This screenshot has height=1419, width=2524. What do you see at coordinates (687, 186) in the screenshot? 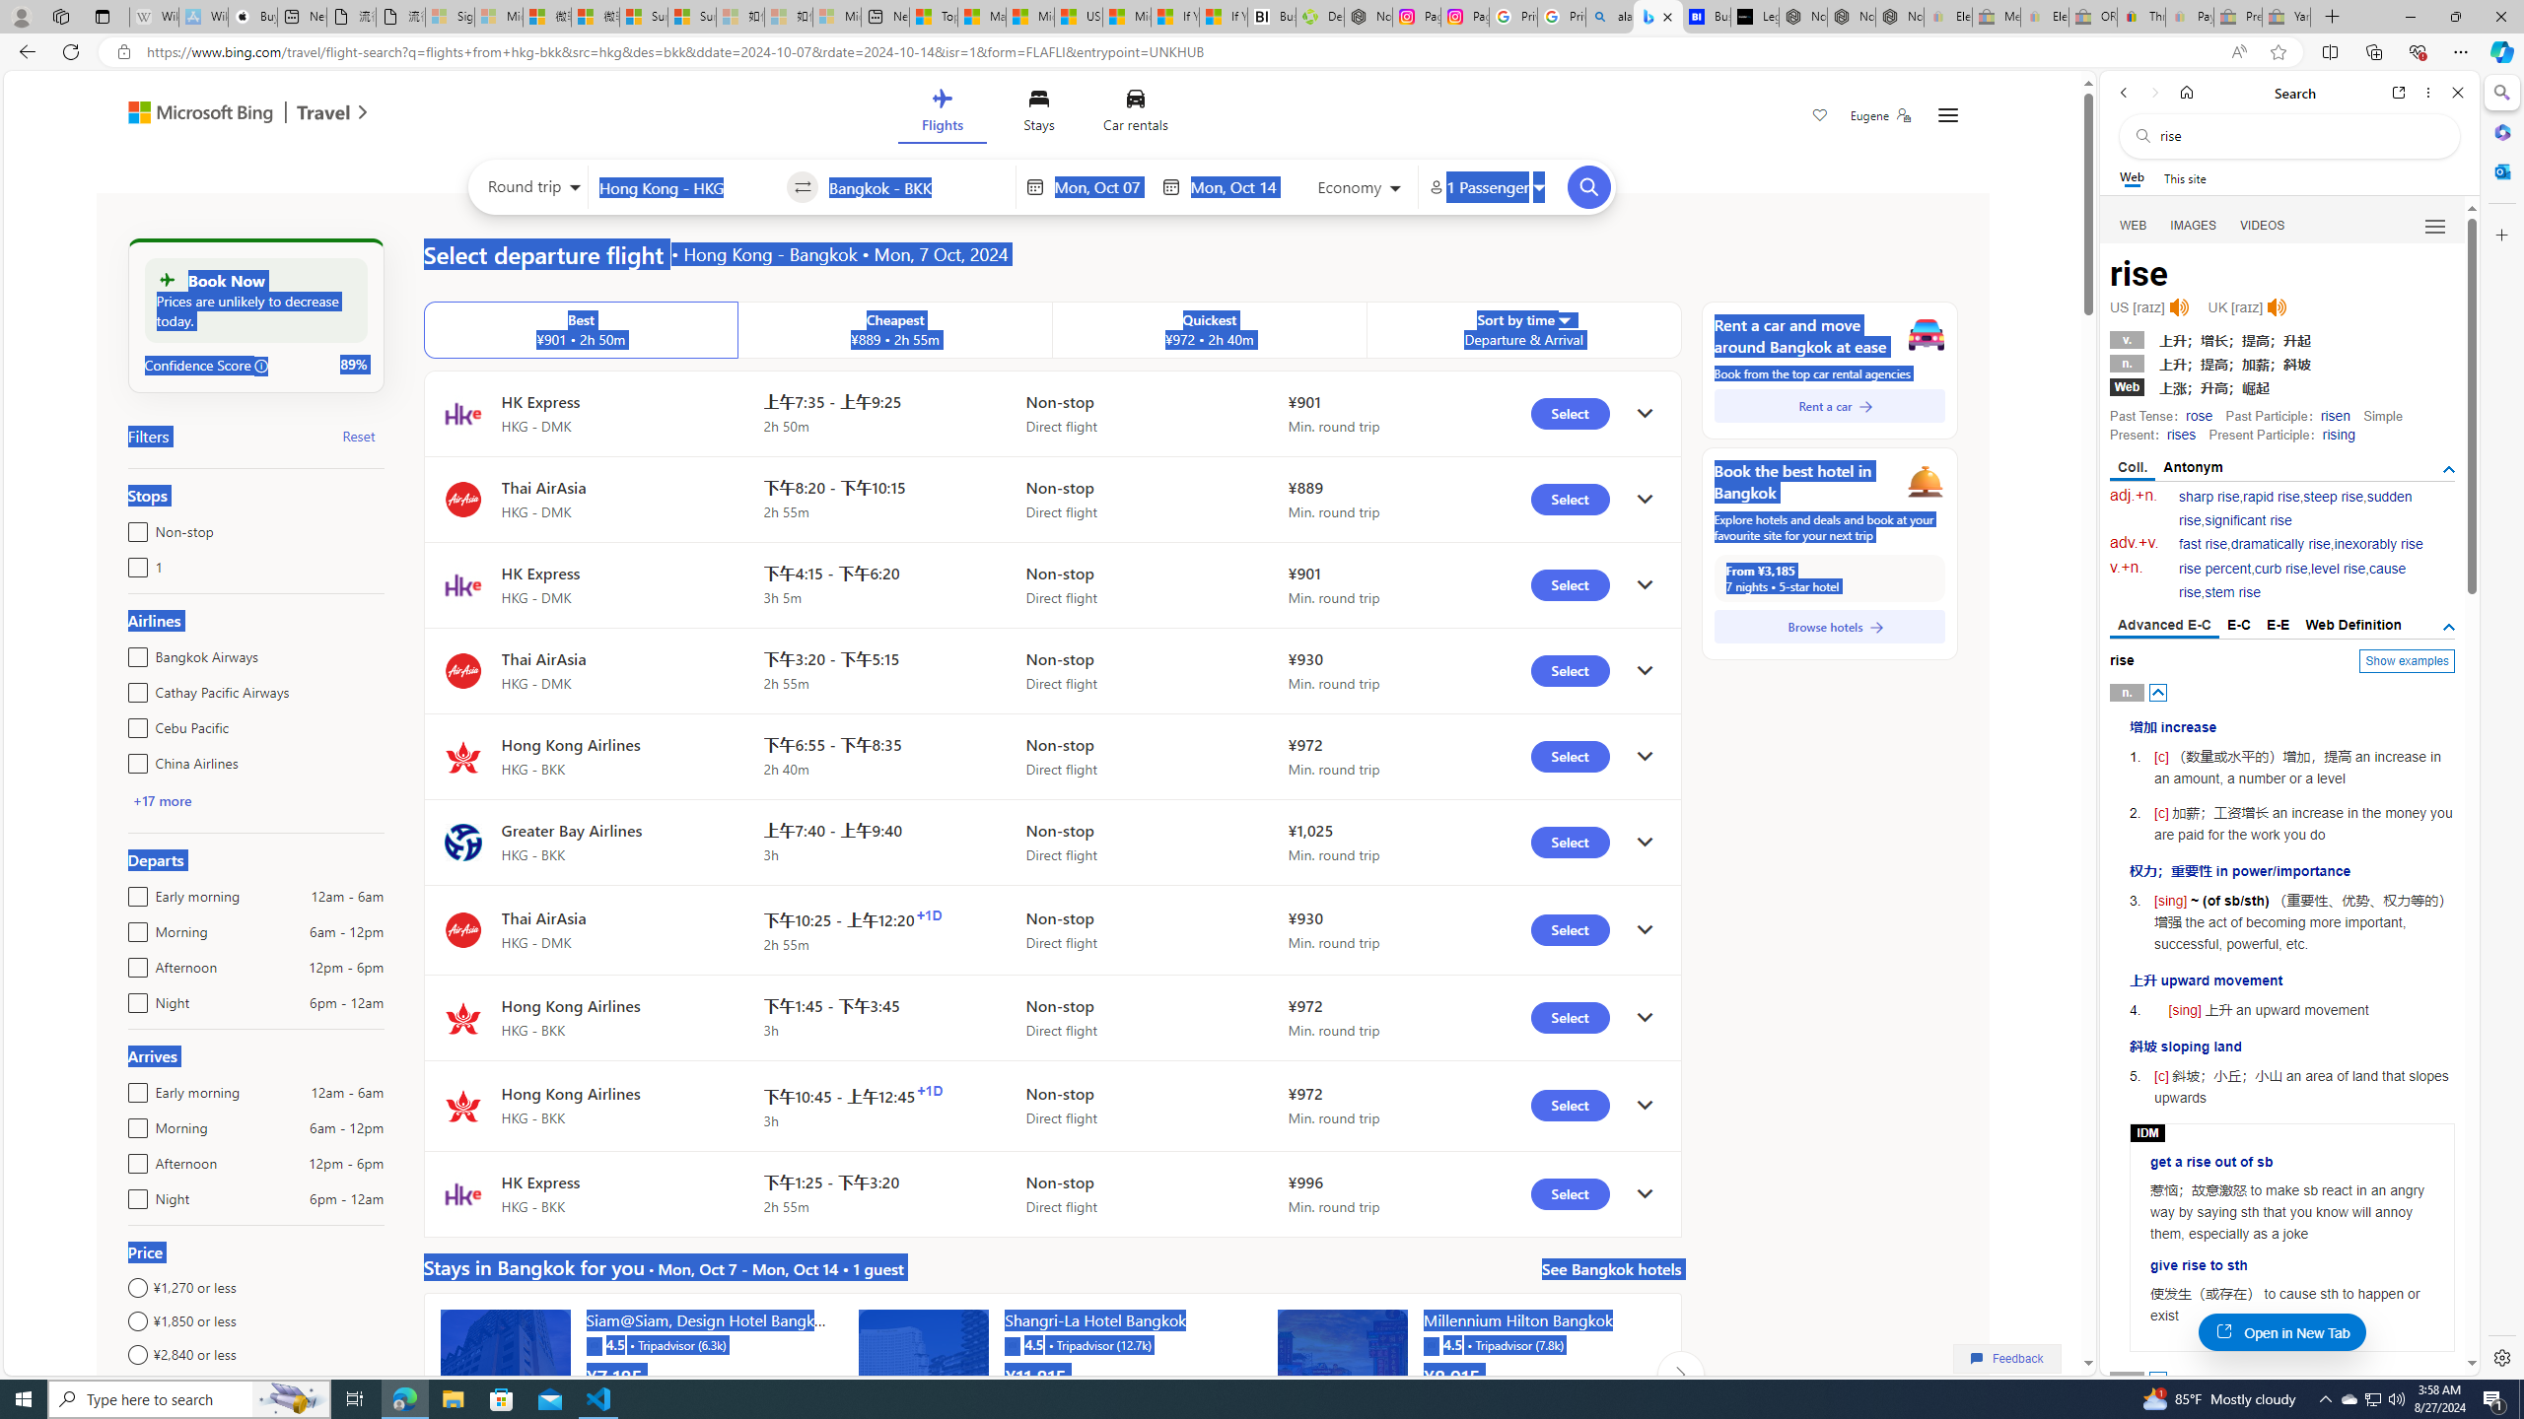
I see `Leaving from?` at bounding box center [687, 186].